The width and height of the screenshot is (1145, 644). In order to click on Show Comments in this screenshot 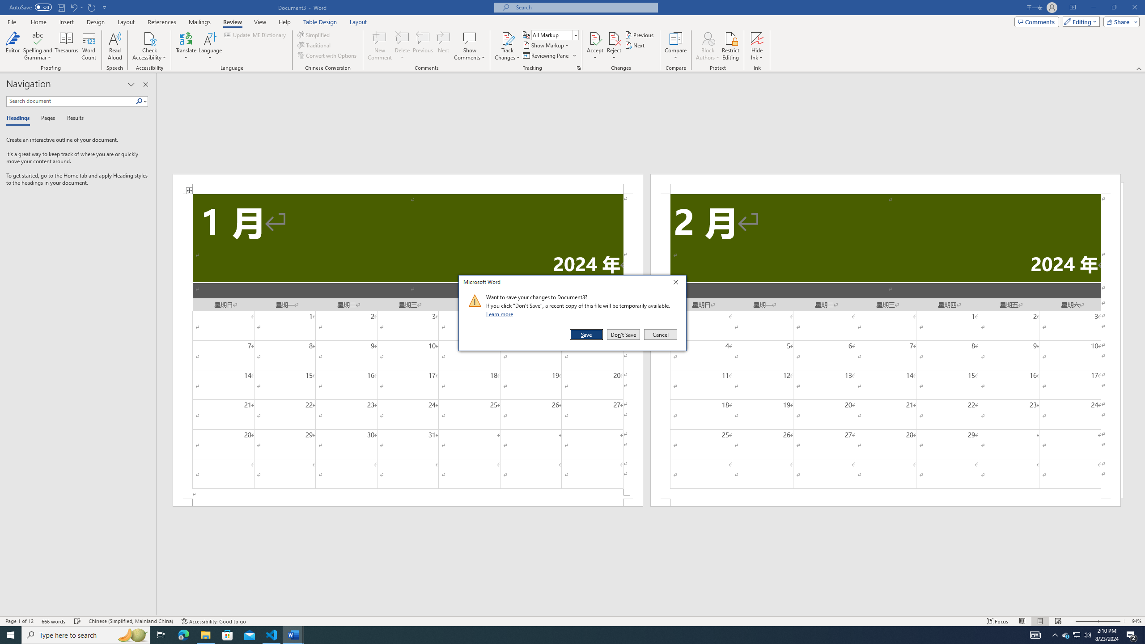, I will do `click(470, 38)`.